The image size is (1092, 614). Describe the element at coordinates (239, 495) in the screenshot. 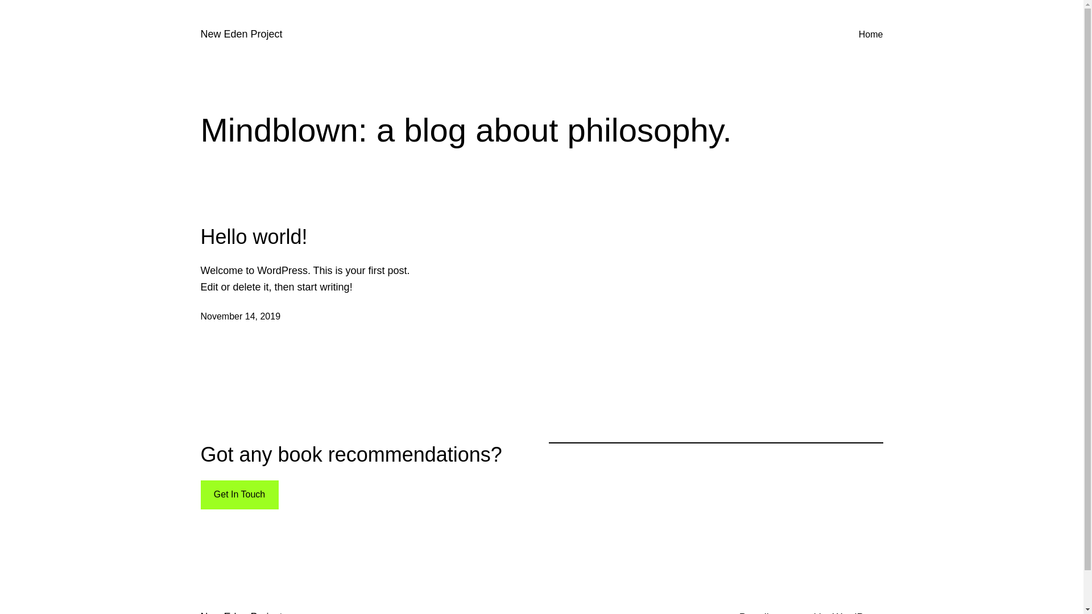

I see `Get In Touch` at that location.